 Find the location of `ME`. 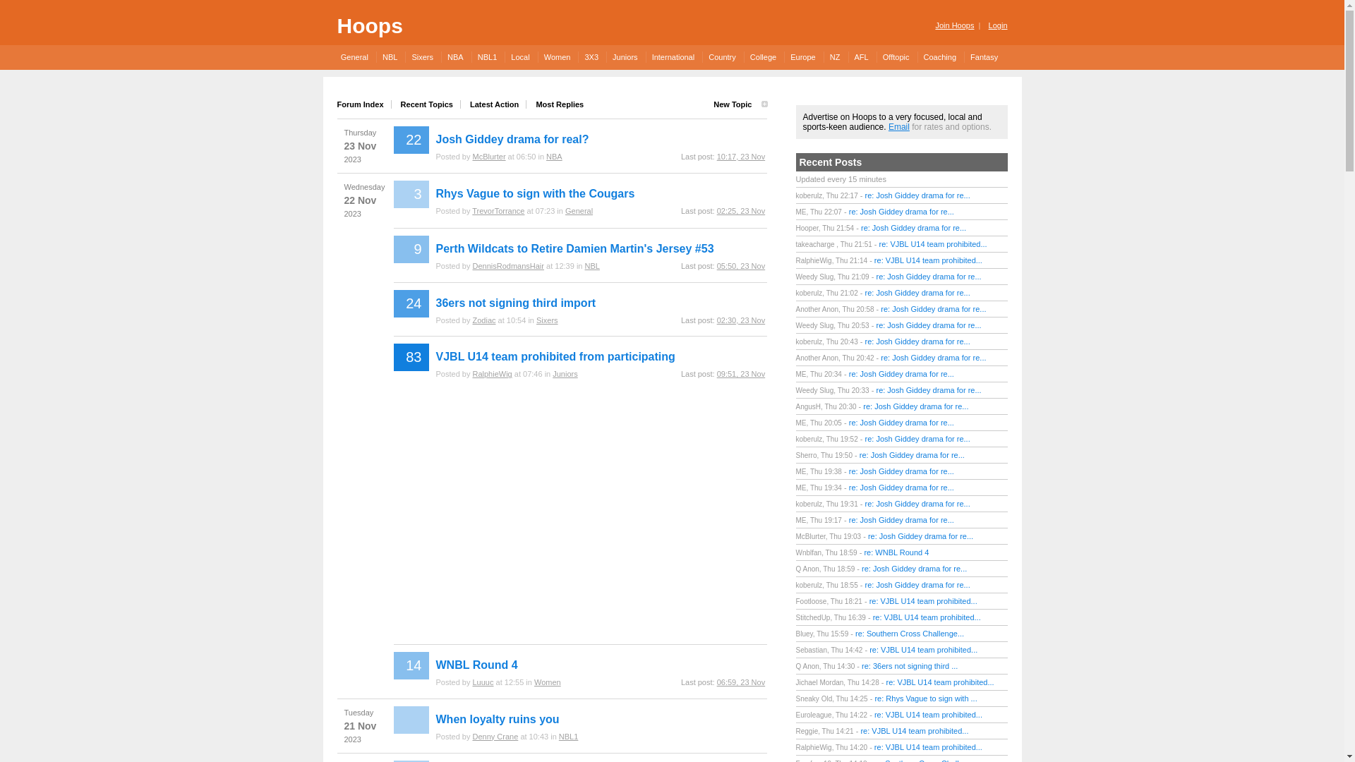

ME is located at coordinates (802, 374).